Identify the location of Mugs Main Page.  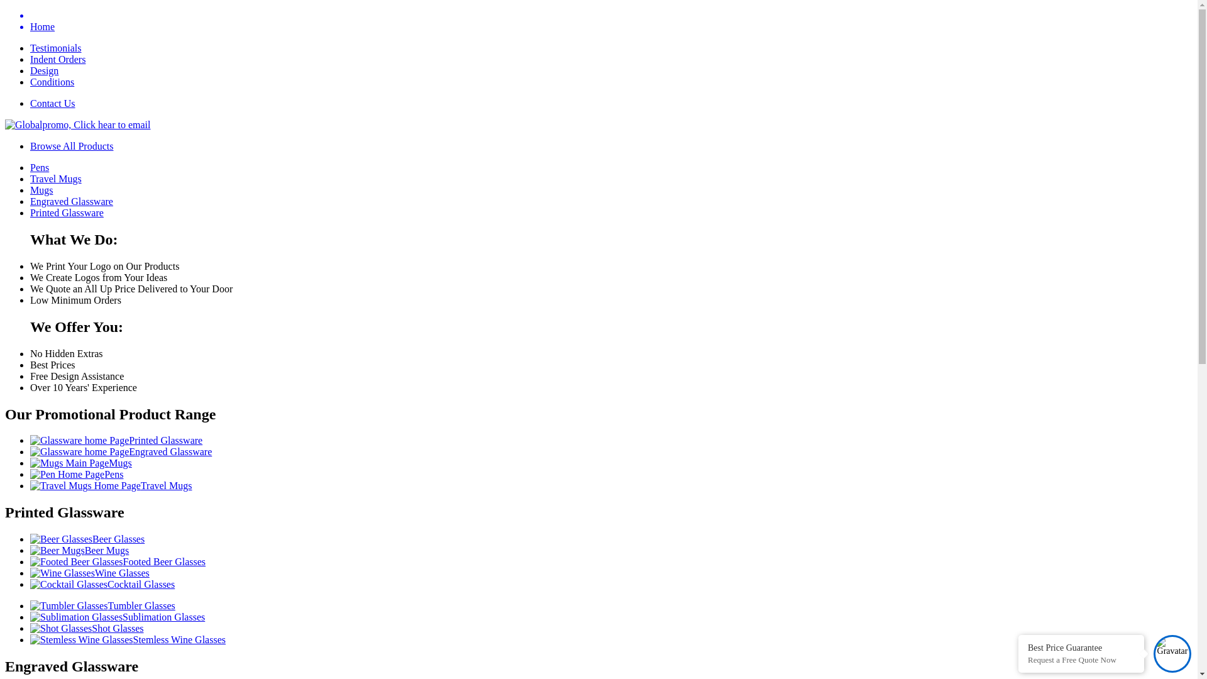
(69, 463).